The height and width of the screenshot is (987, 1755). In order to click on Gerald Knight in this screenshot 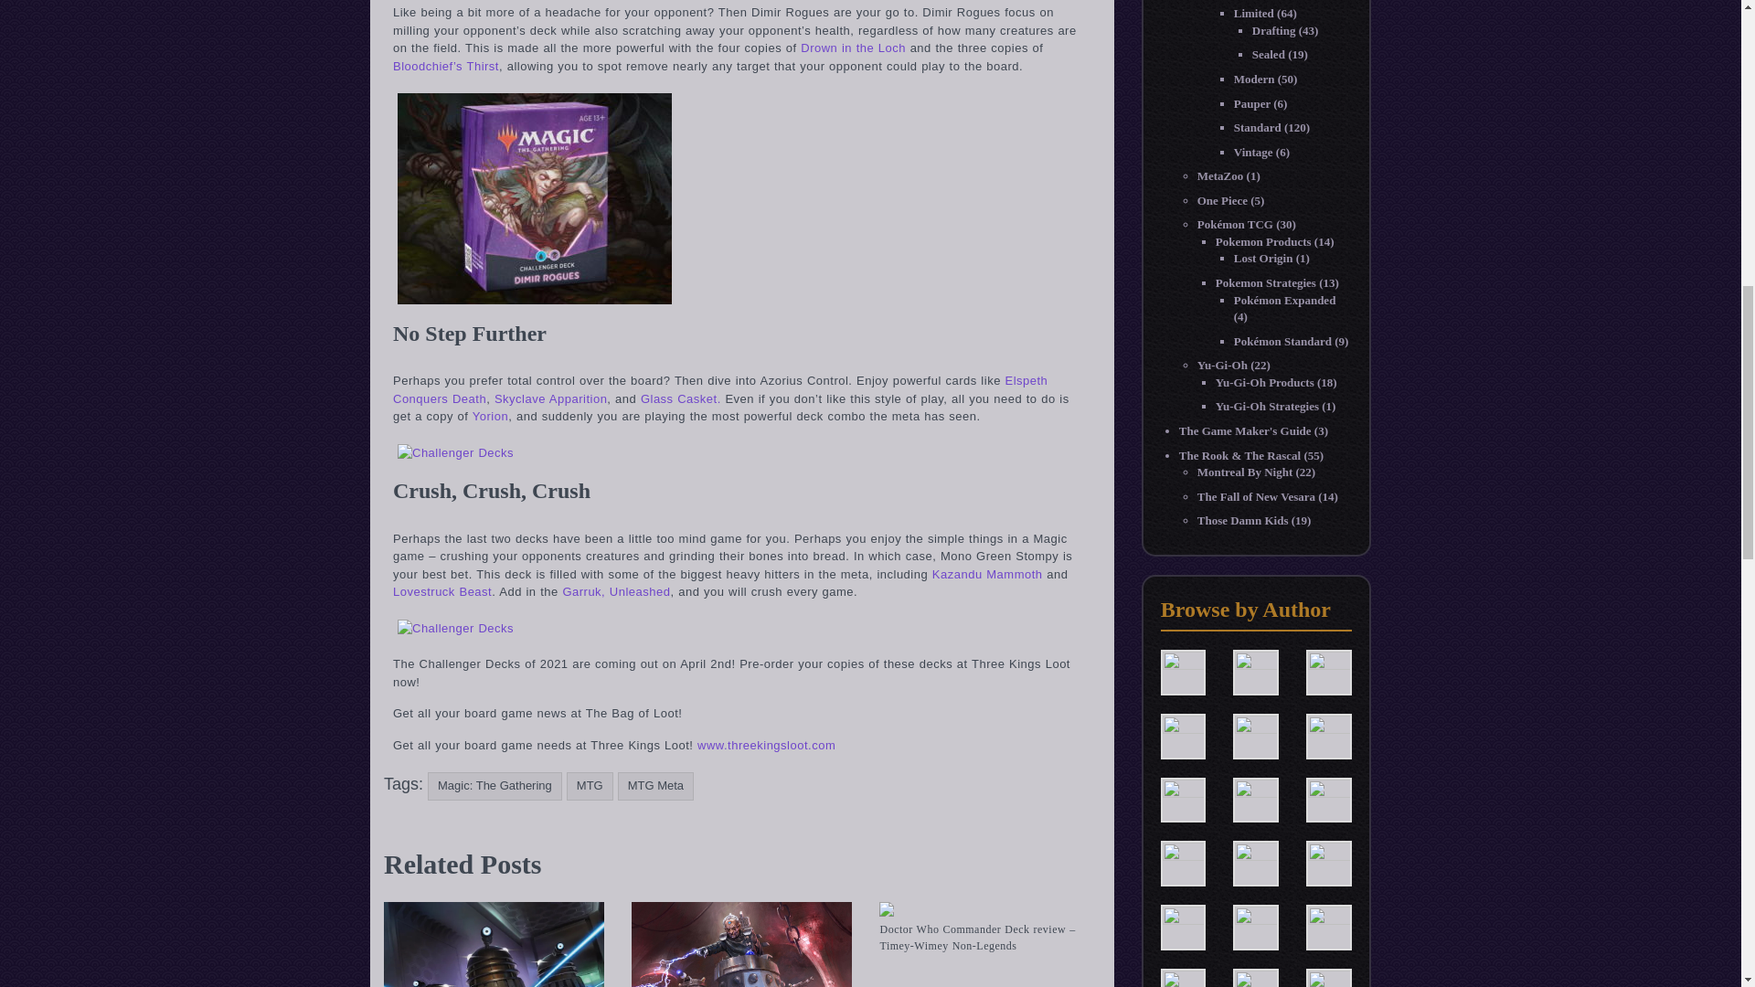, I will do `click(1256, 799)`.